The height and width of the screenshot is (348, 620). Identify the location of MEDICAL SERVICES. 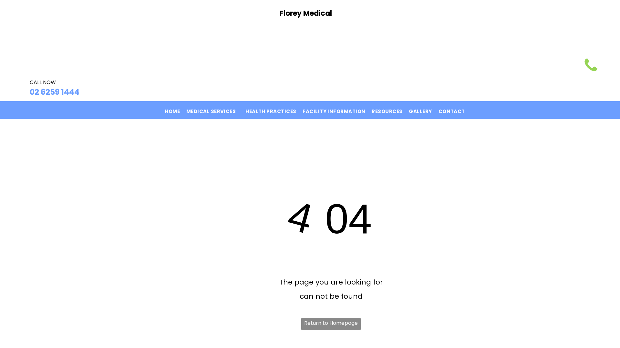
(212, 110).